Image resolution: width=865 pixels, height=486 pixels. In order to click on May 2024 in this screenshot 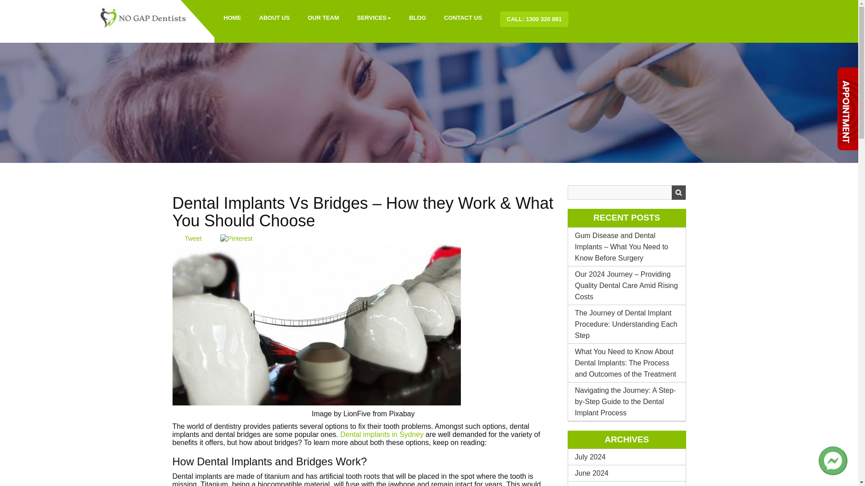, I will do `click(627, 484)`.